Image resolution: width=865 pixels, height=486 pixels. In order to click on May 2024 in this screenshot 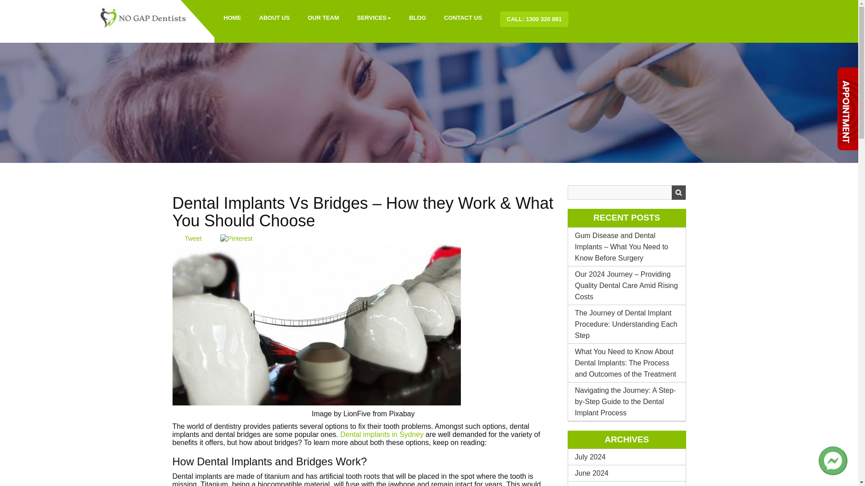, I will do `click(627, 484)`.